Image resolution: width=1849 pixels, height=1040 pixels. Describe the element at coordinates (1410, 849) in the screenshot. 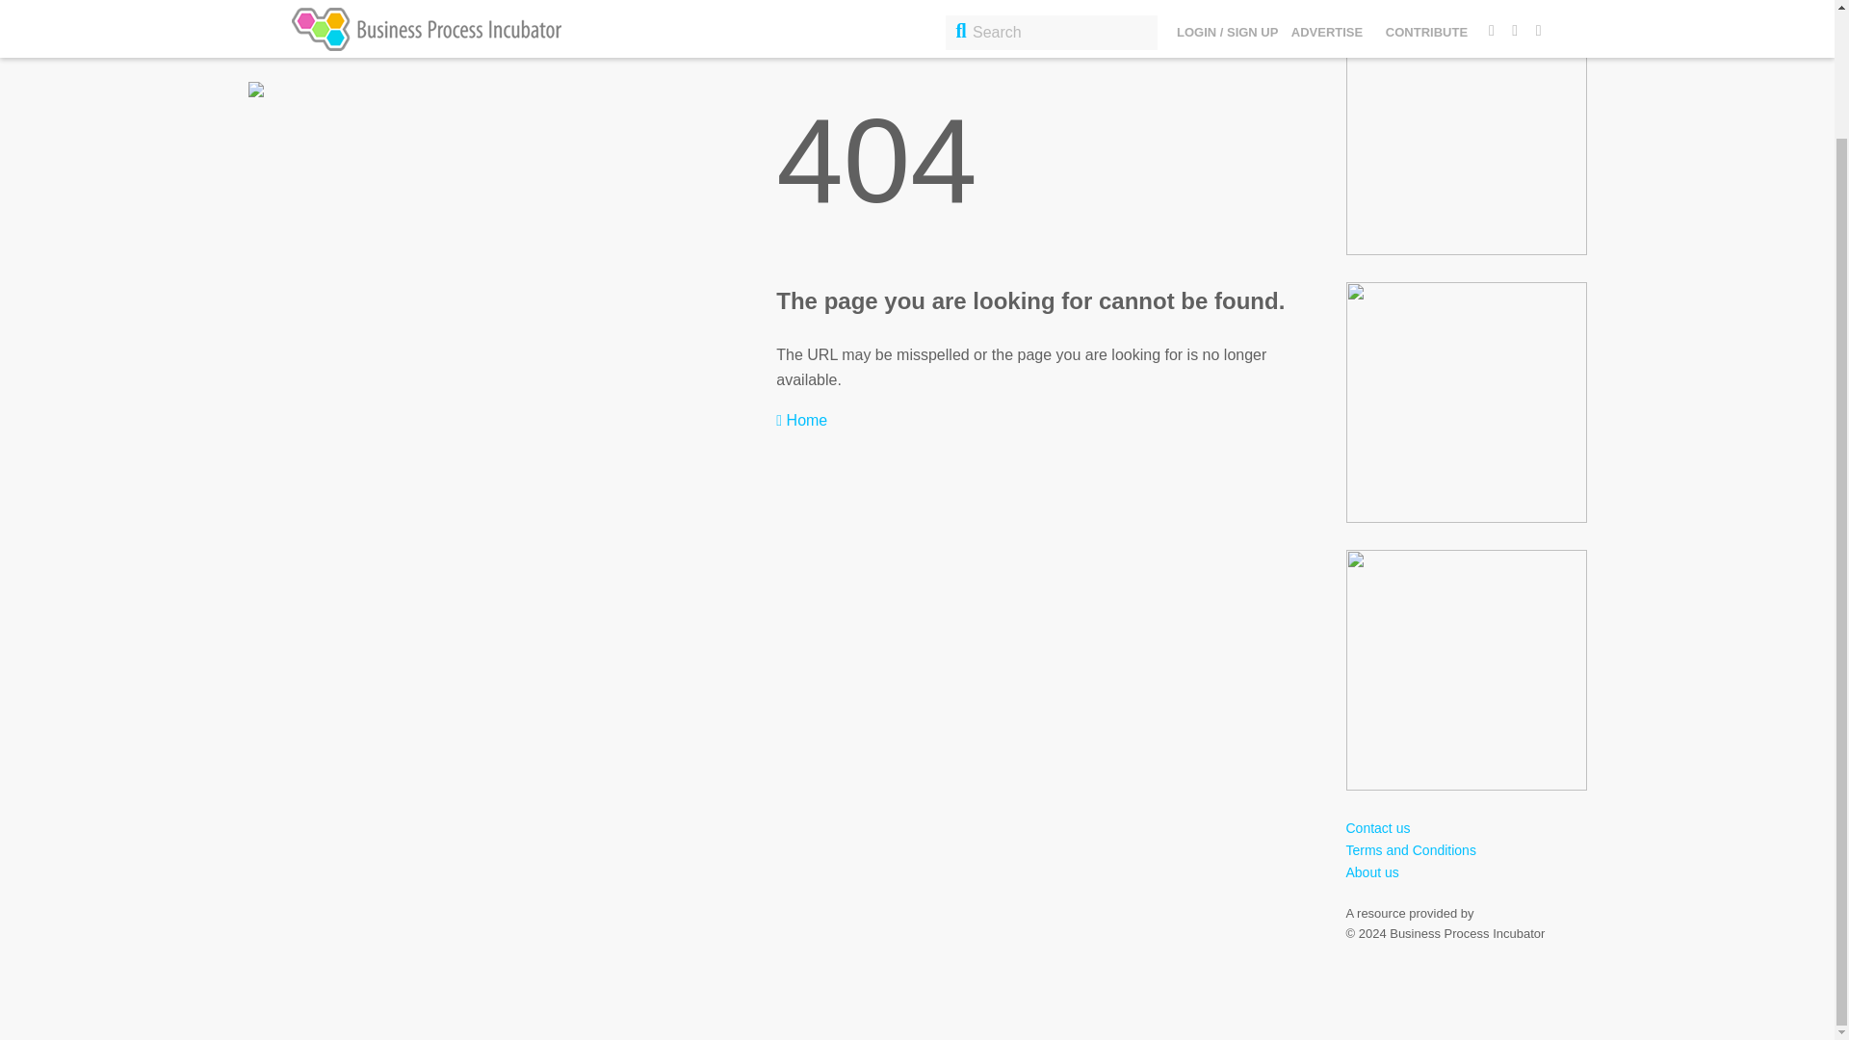

I see `Terms and Conditions` at that location.